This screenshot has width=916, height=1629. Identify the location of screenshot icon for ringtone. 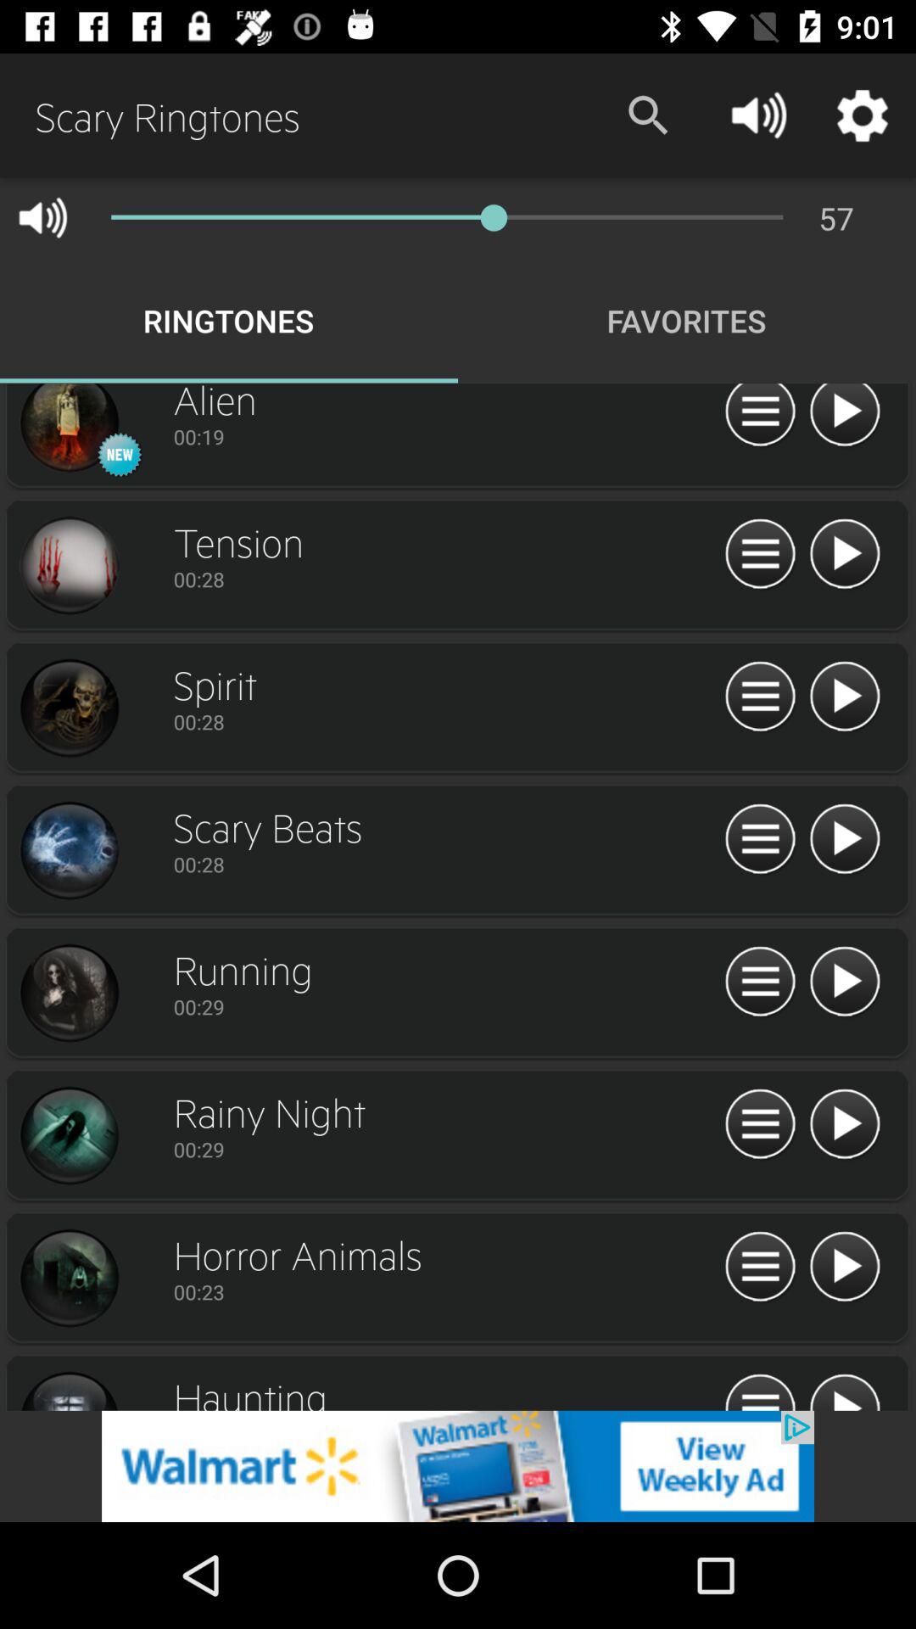
(69, 851).